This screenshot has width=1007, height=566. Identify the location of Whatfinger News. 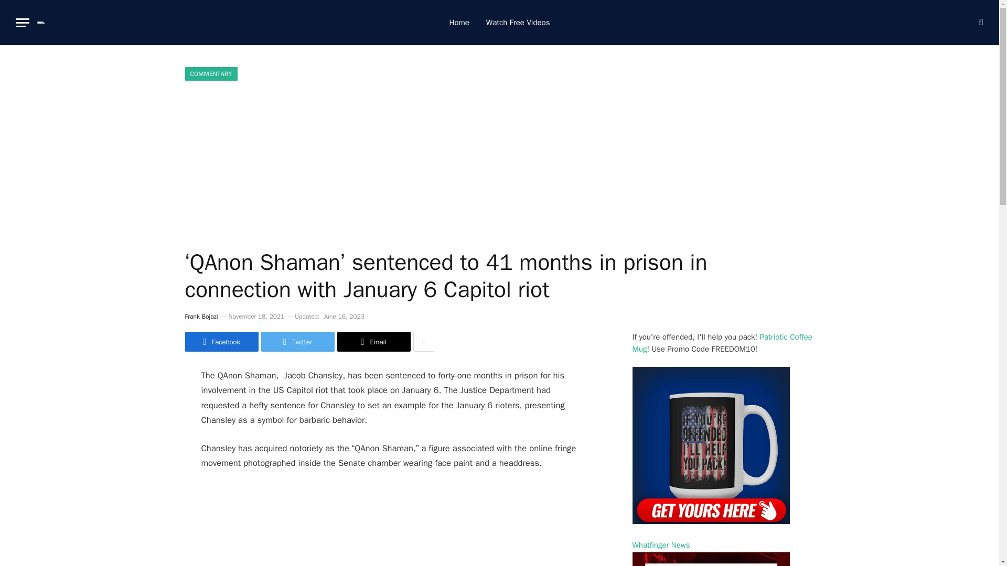
(711, 553).